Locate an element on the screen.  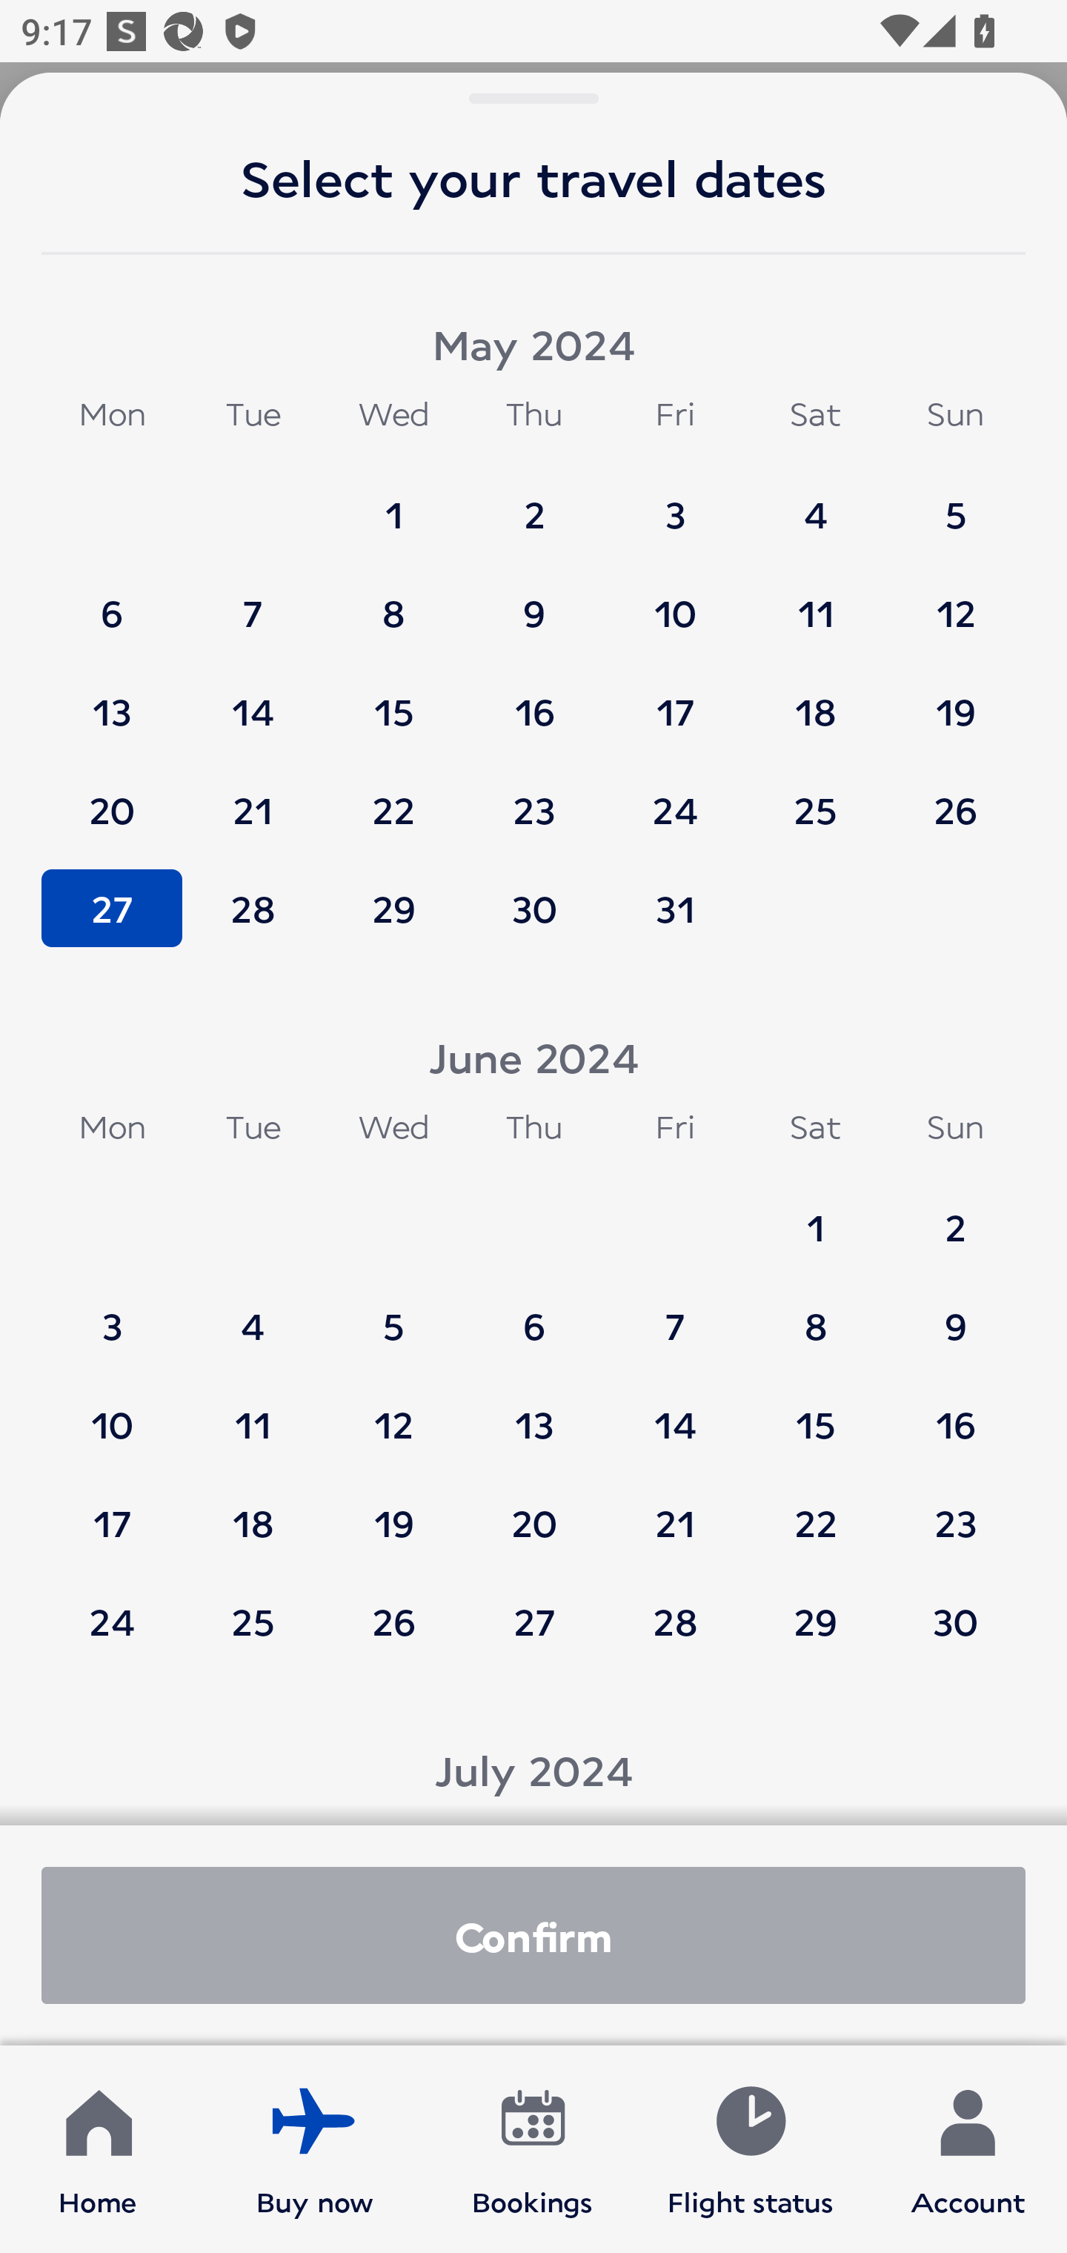
1 is located at coordinates (393, 501).